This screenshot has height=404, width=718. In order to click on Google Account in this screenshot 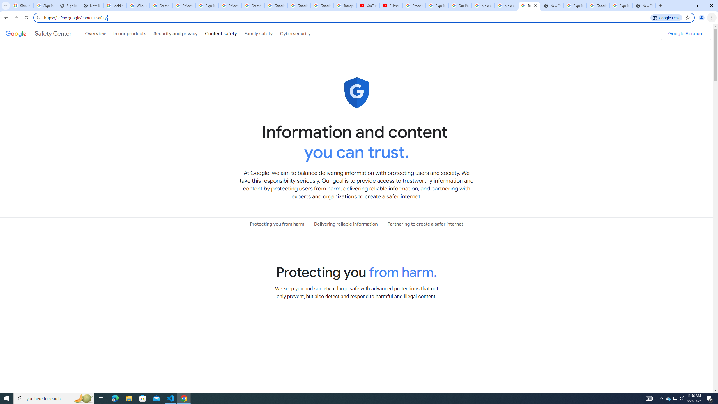, I will do `click(322, 6)`.